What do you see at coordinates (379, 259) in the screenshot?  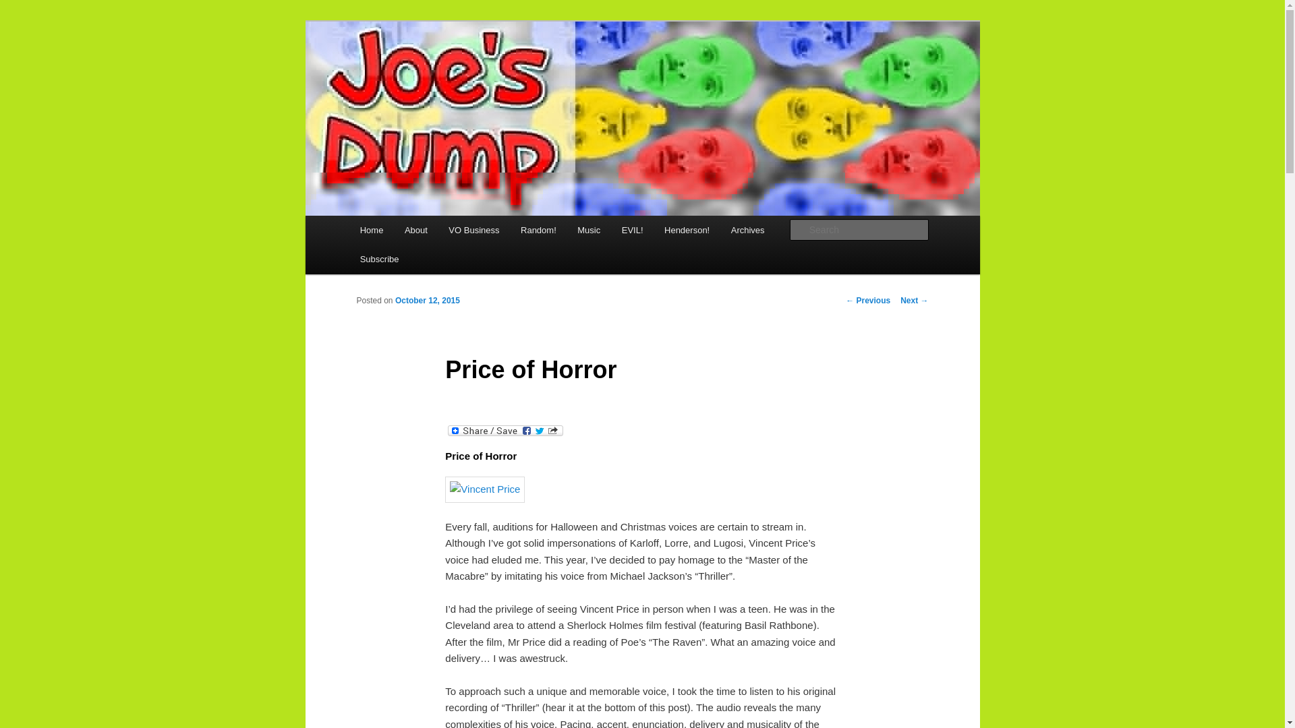 I see `Subscribe` at bounding box center [379, 259].